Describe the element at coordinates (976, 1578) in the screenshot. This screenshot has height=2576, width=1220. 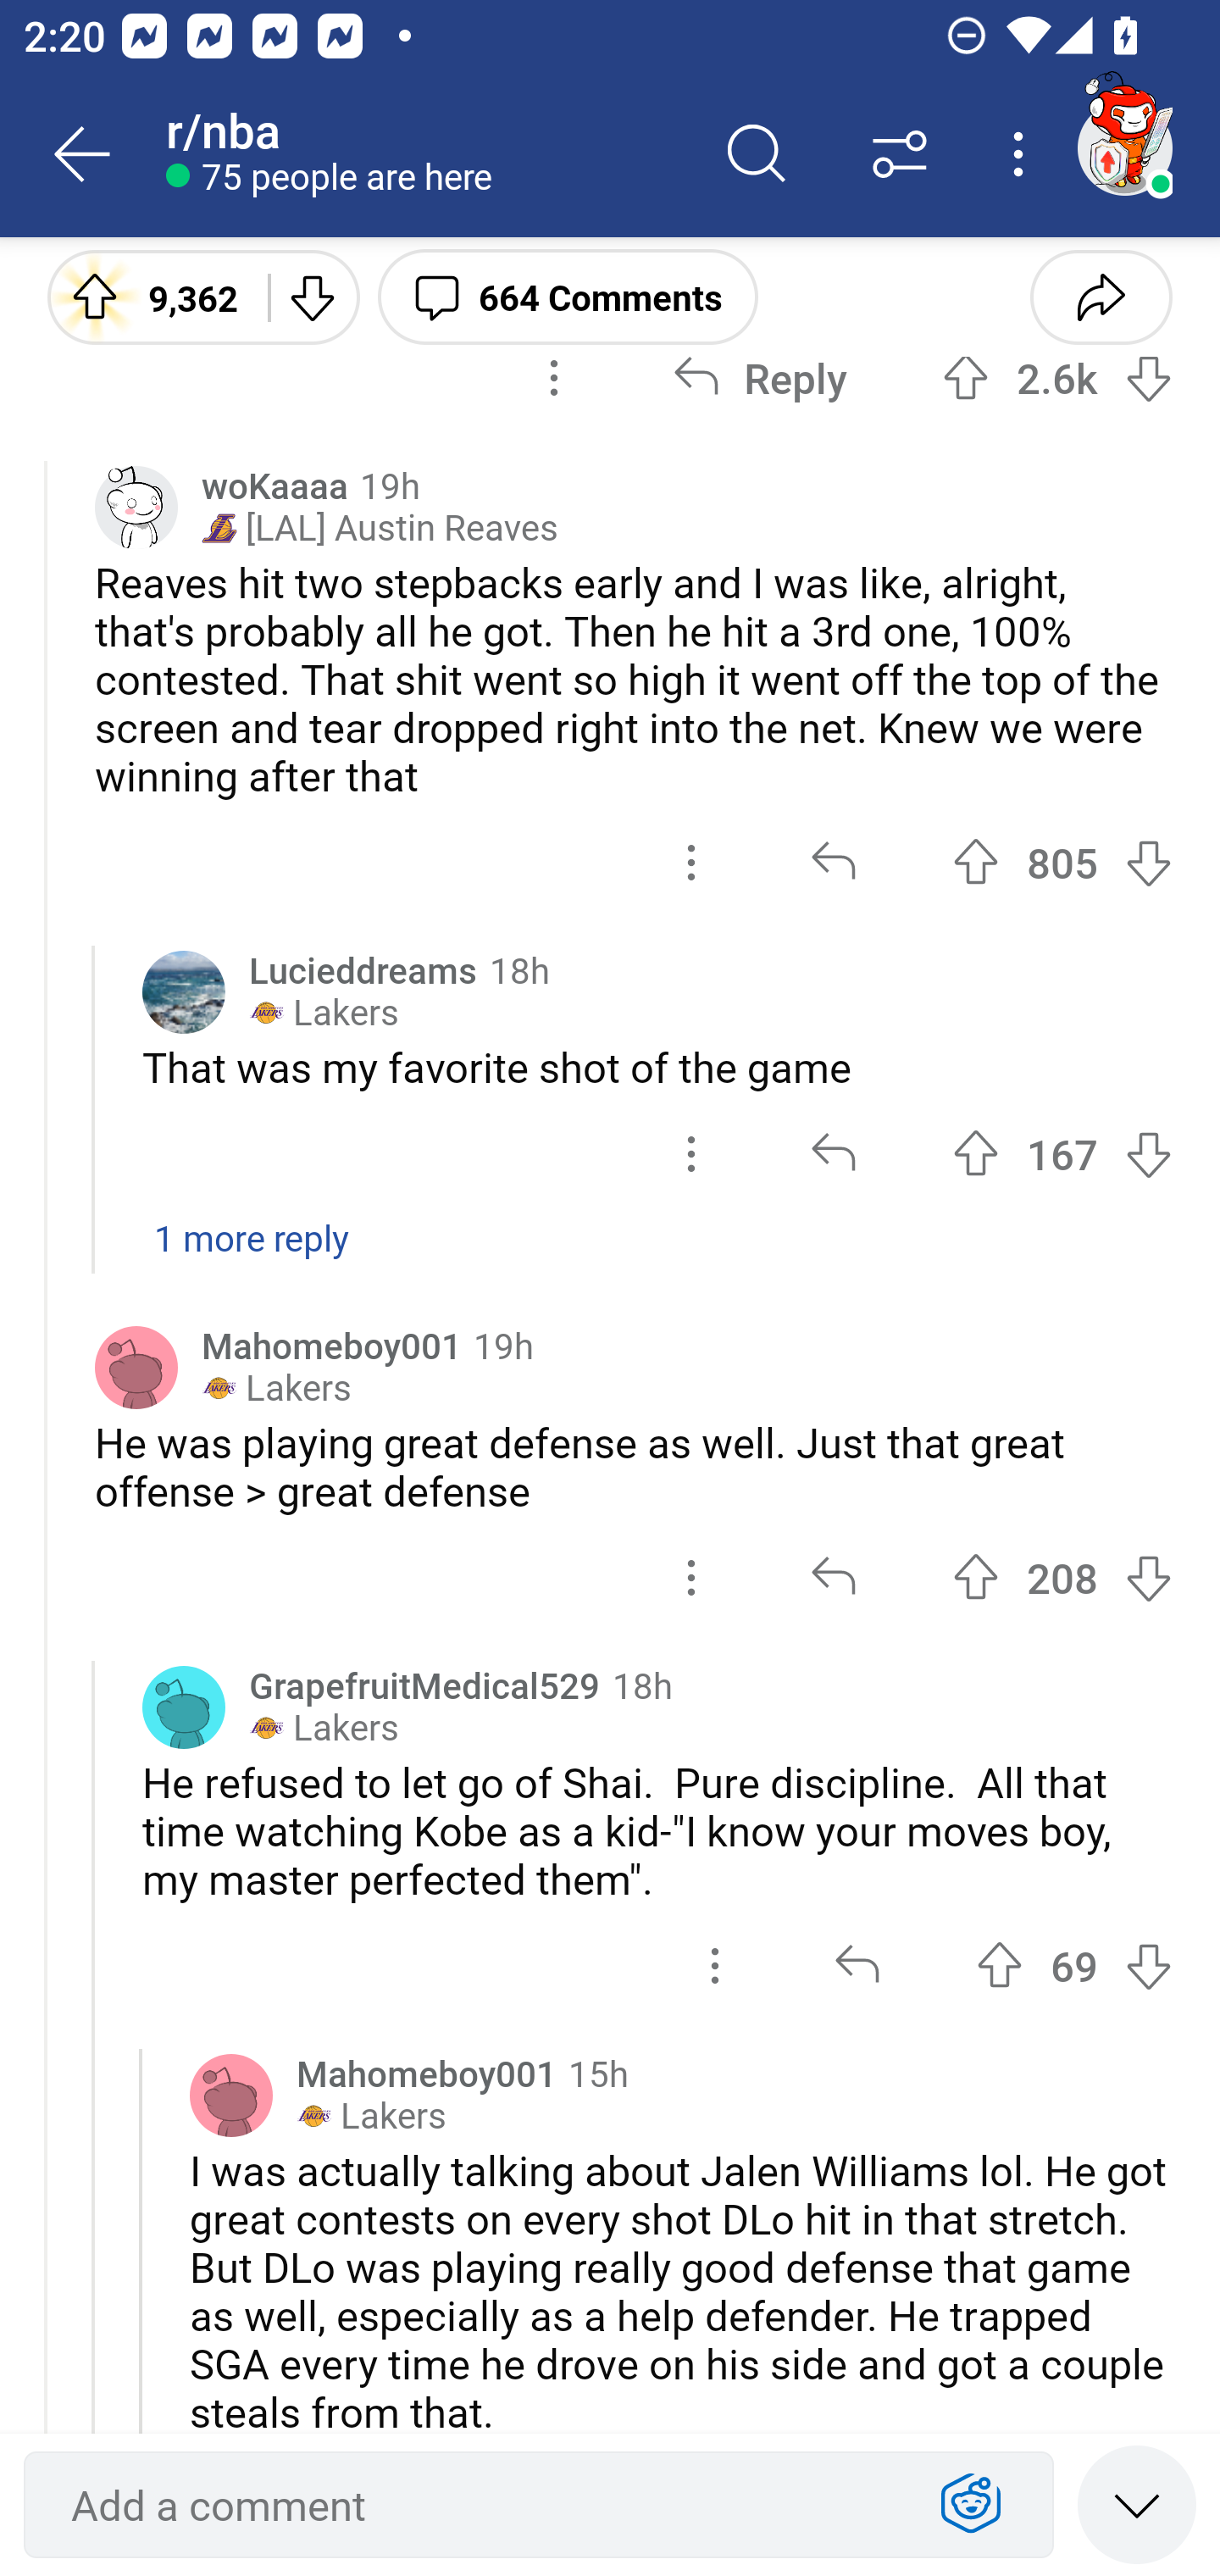
I see `Upvote` at that location.